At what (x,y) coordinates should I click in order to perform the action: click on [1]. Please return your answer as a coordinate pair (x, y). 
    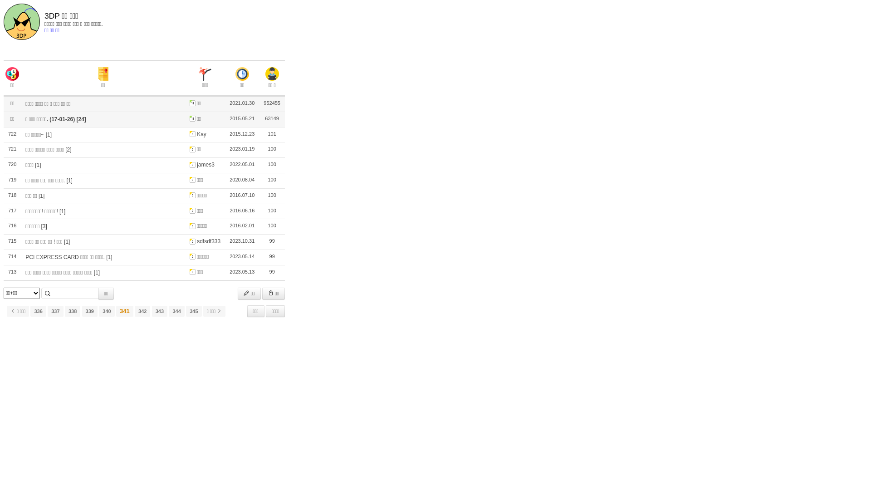
    Looking at the image, I should click on (49, 135).